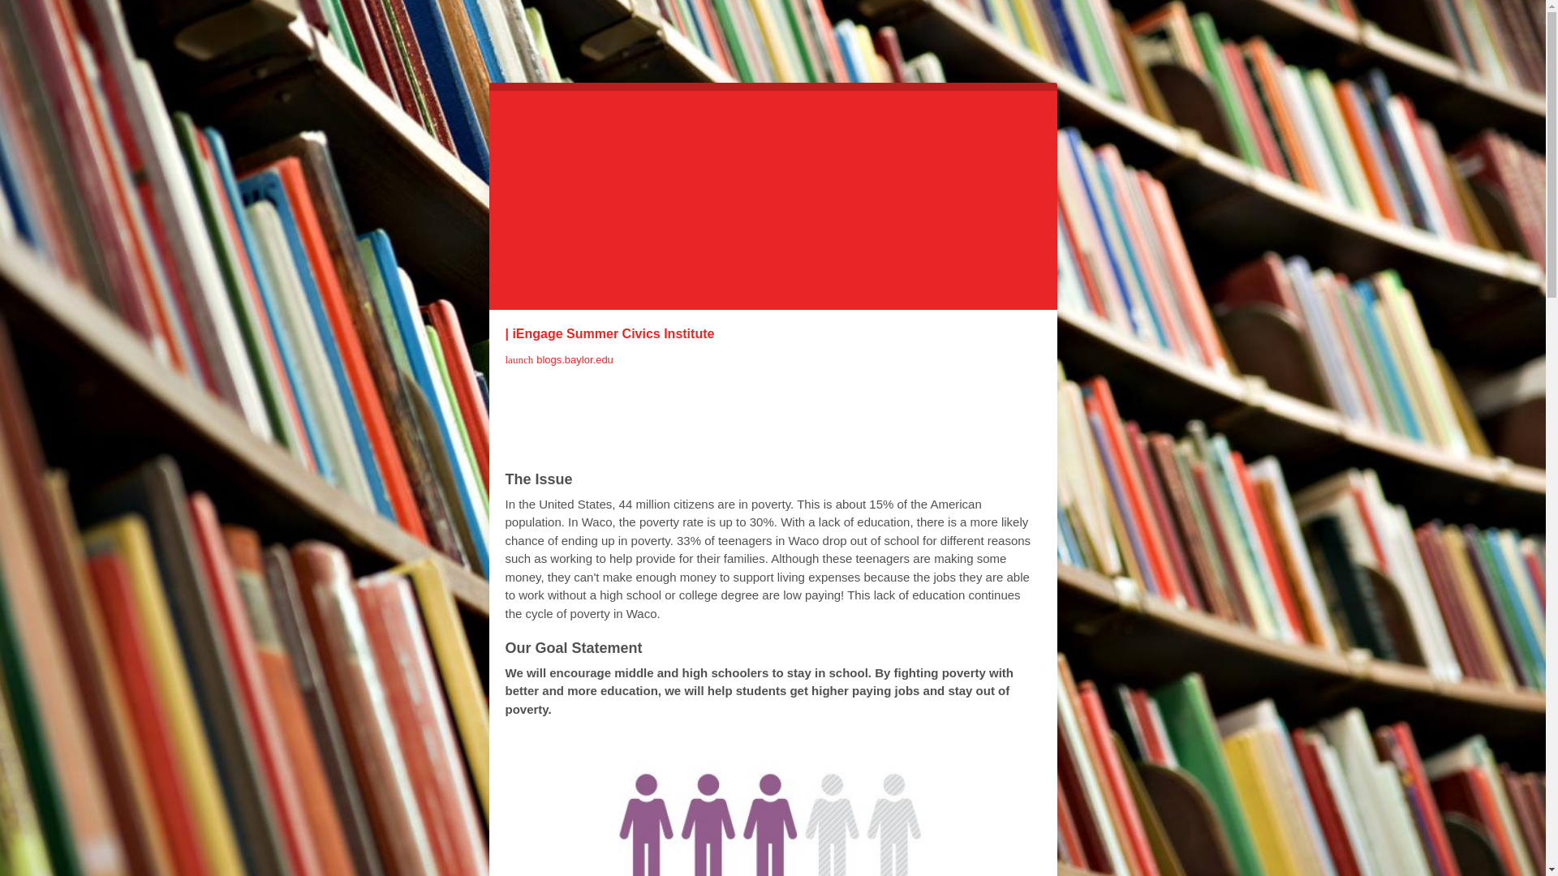  What do you see at coordinates (917, 438) in the screenshot?
I see `pool.` at bounding box center [917, 438].